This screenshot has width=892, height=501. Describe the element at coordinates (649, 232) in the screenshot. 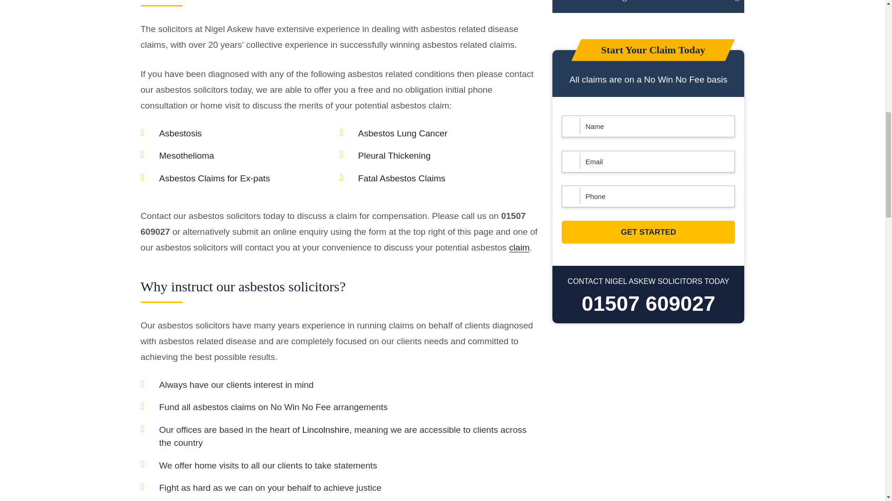

I see `Get Started` at that location.